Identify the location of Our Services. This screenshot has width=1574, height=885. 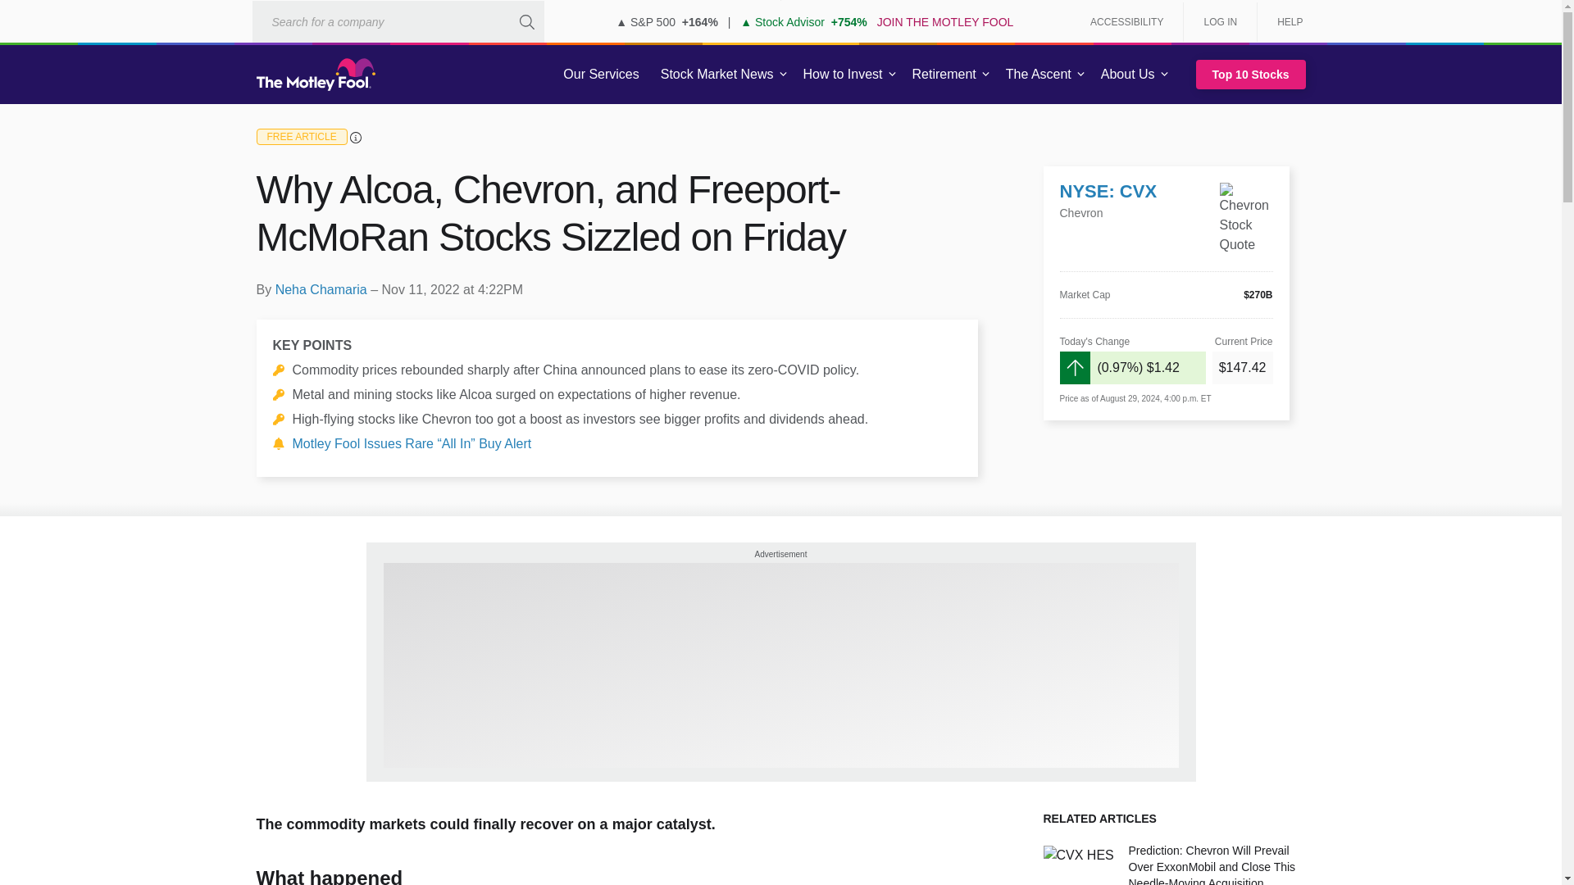
(601, 75).